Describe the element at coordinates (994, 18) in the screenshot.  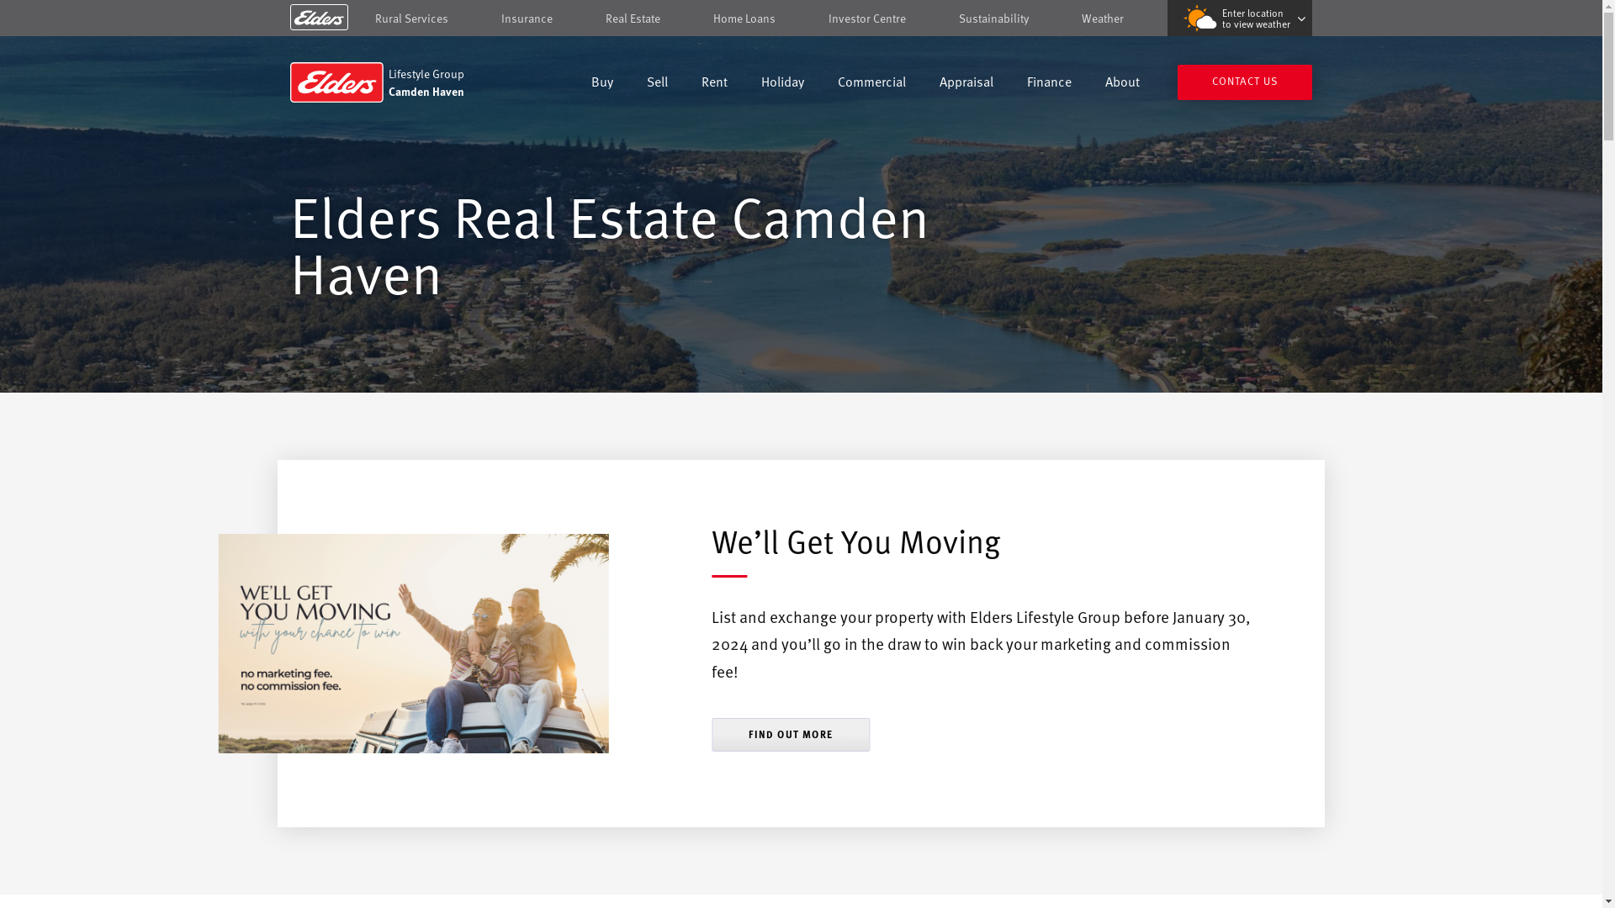
I see `Sustainability` at that location.